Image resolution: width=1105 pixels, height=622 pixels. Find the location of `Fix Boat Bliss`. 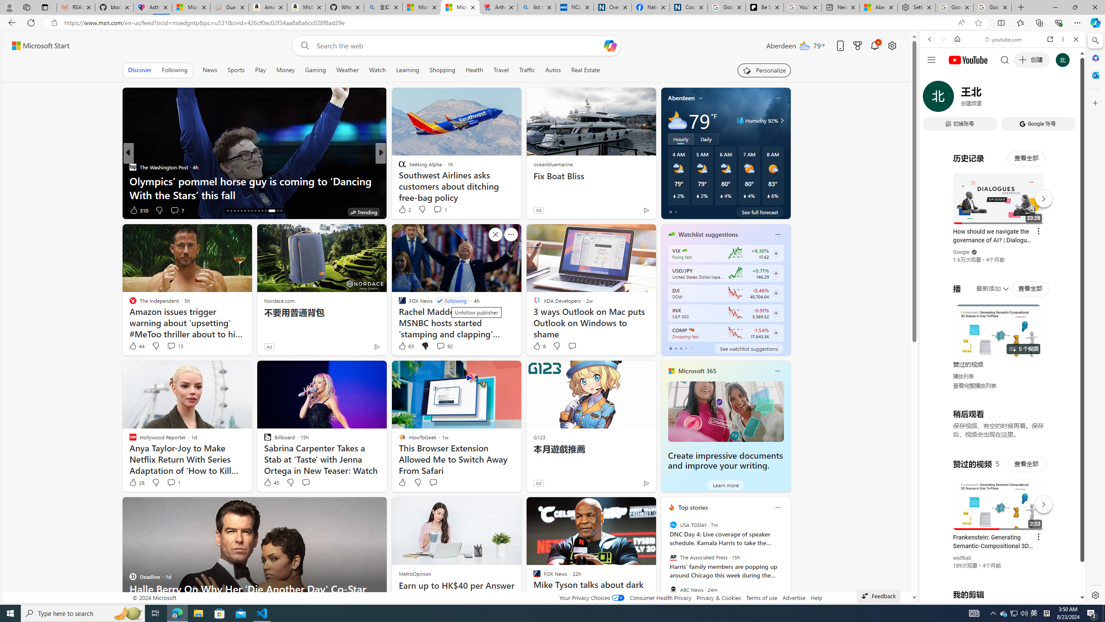

Fix Boat Bliss is located at coordinates (591, 176).